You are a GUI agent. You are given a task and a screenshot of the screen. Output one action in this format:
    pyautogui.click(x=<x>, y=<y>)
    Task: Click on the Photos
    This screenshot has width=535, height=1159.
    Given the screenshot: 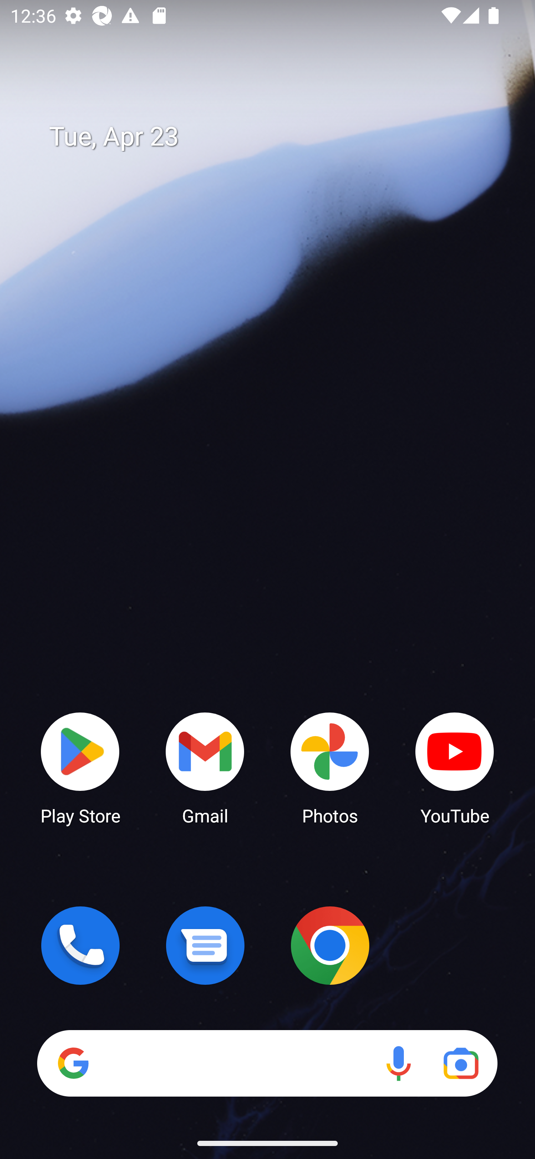 What is the action you would take?
    pyautogui.click(x=330, y=767)
    